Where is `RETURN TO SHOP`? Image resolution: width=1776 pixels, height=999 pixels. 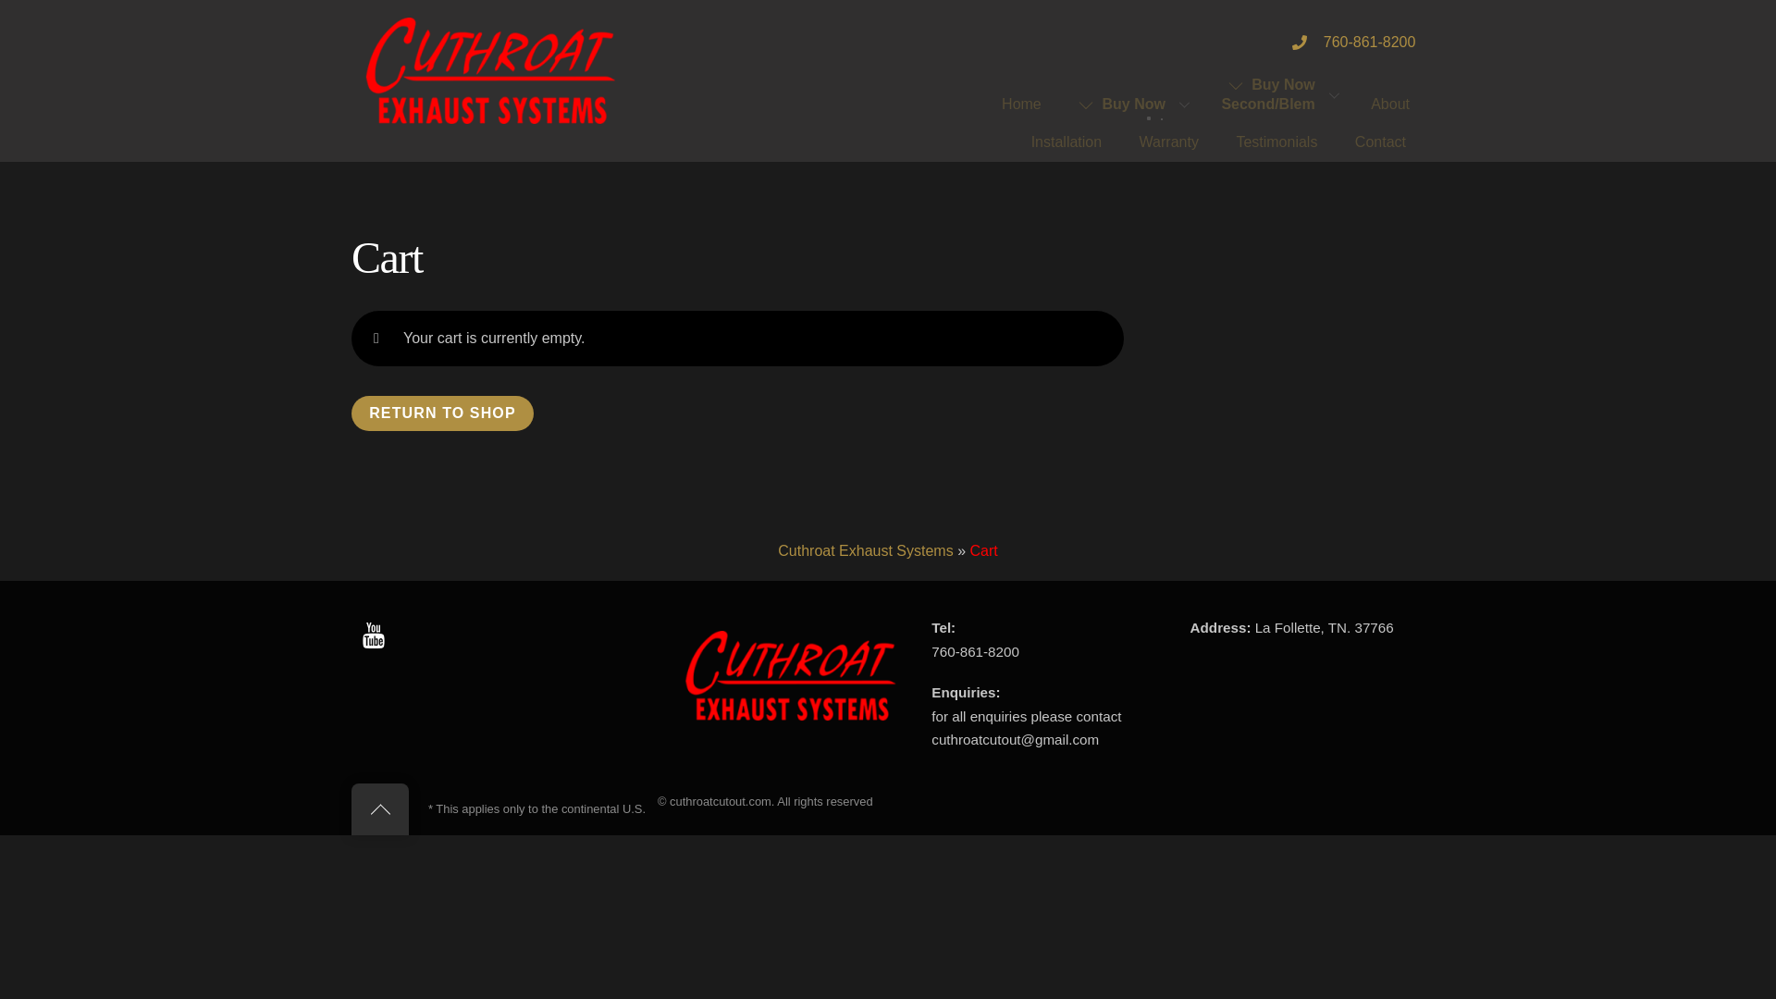 RETURN TO SHOP is located at coordinates (442, 413).